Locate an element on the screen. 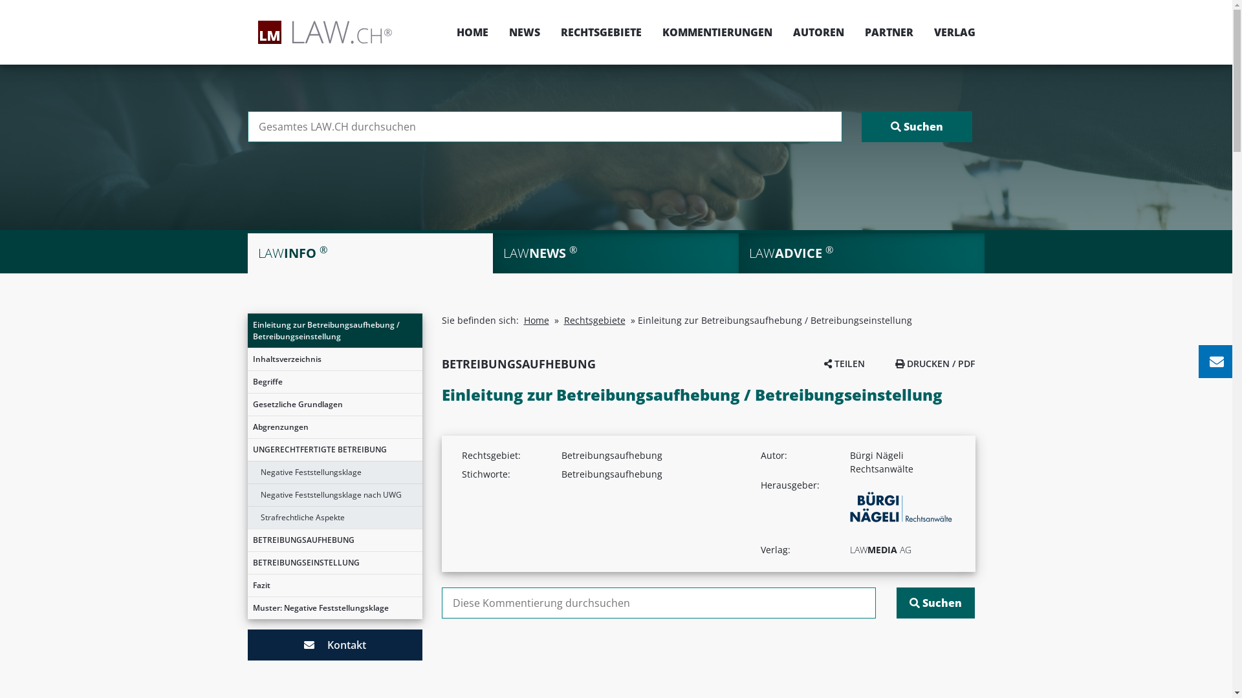 The height and width of the screenshot is (698, 1242). BETREIBUNGSEINSTELLUNG is located at coordinates (334, 563).